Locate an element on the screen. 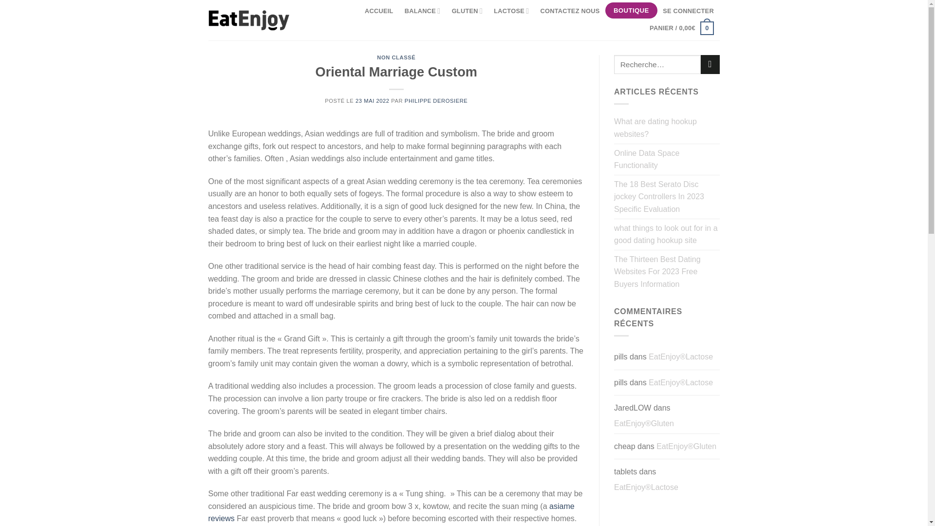 This screenshot has height=526, width=935. CONTACTEZ NOUS is located at coordinates (570, 11).